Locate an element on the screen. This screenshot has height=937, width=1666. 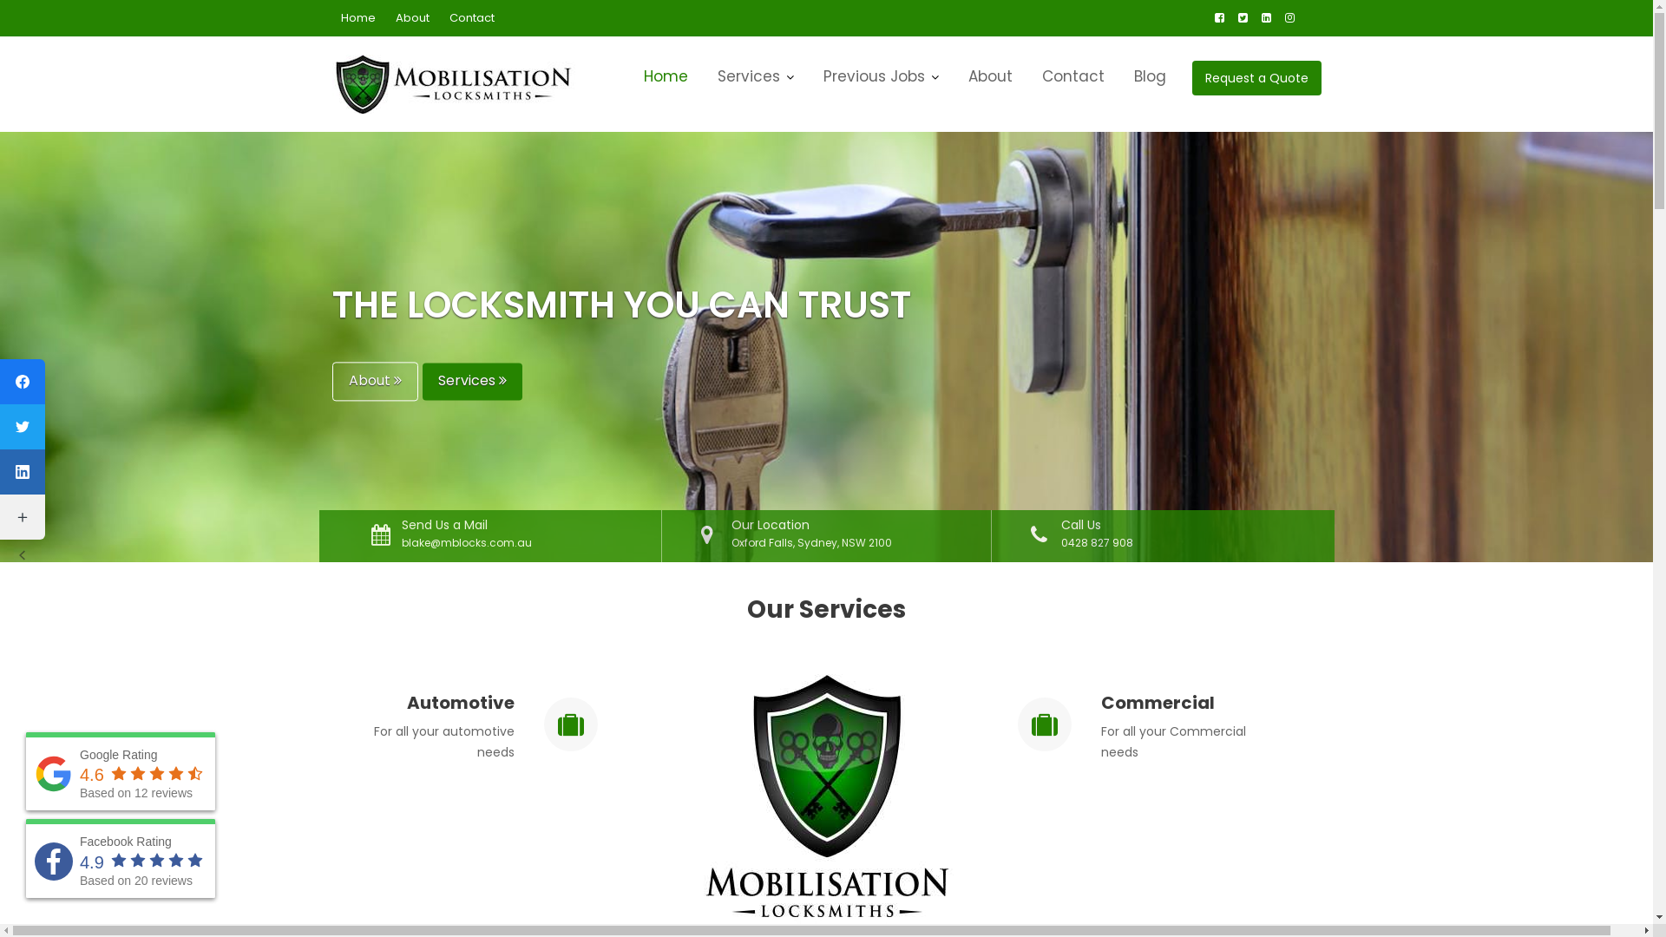
Services is located at coordinates (756, 76).